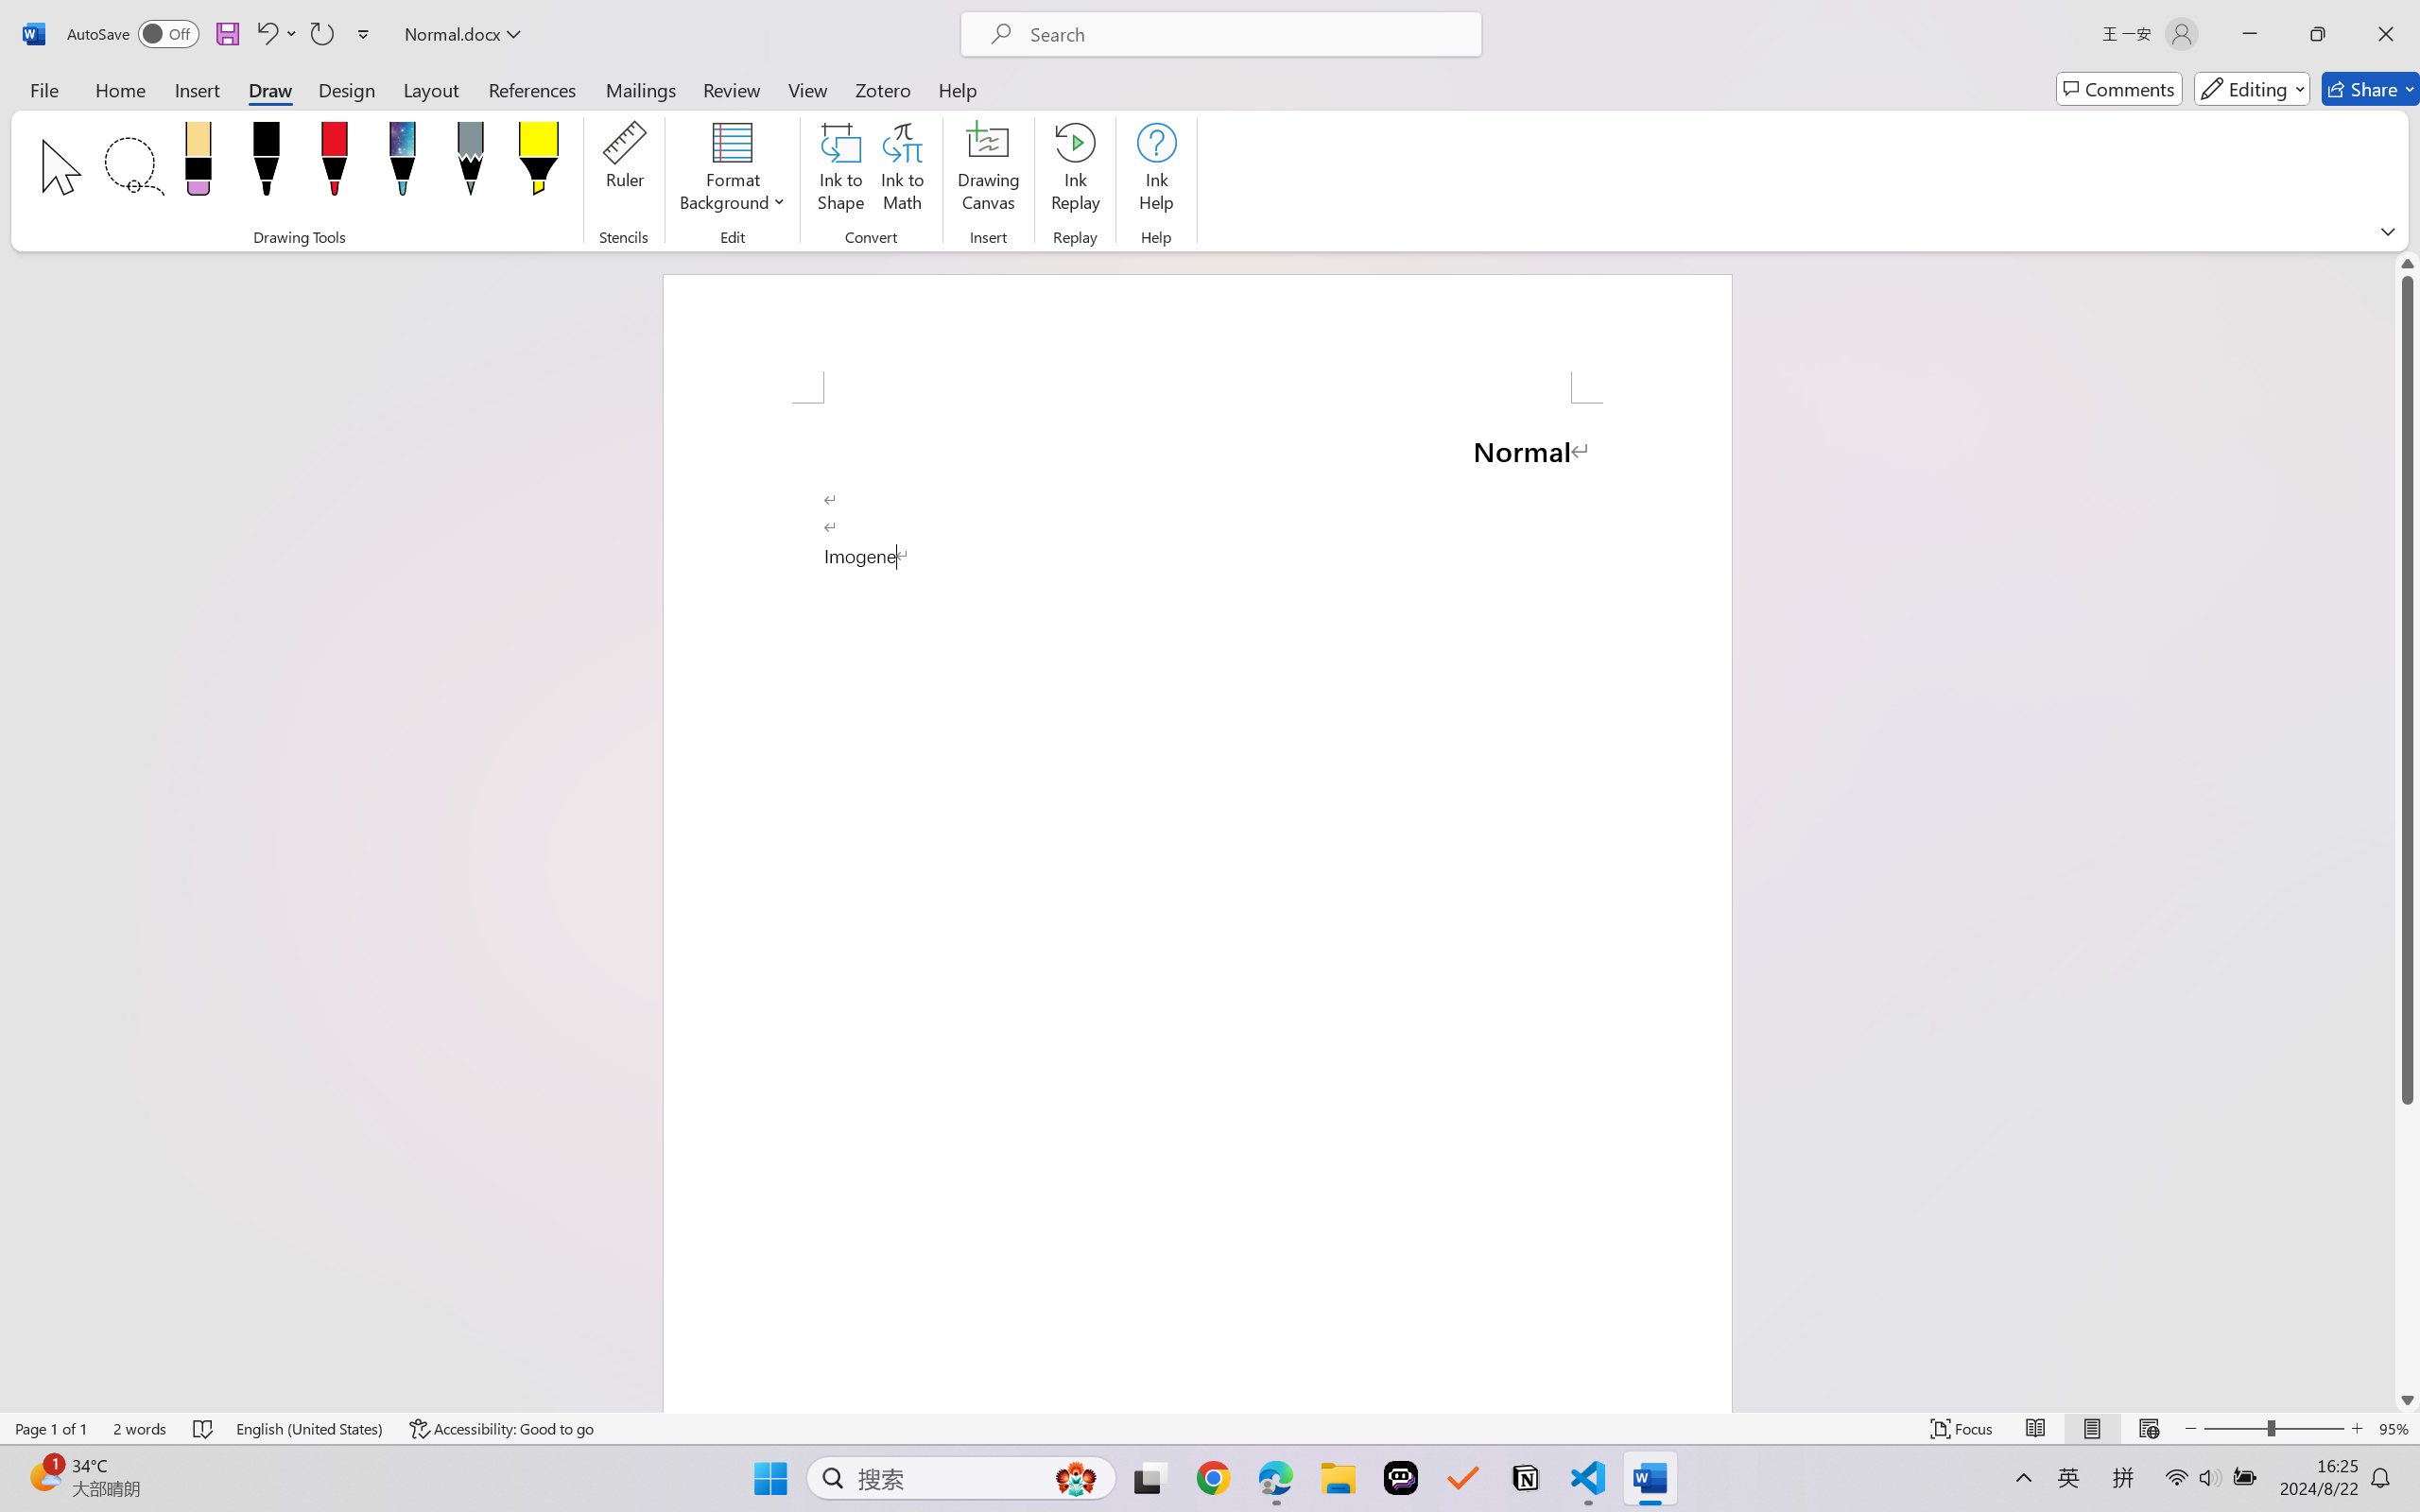  I want to click on Undo Paragraph Formatting, so click(276, 34).